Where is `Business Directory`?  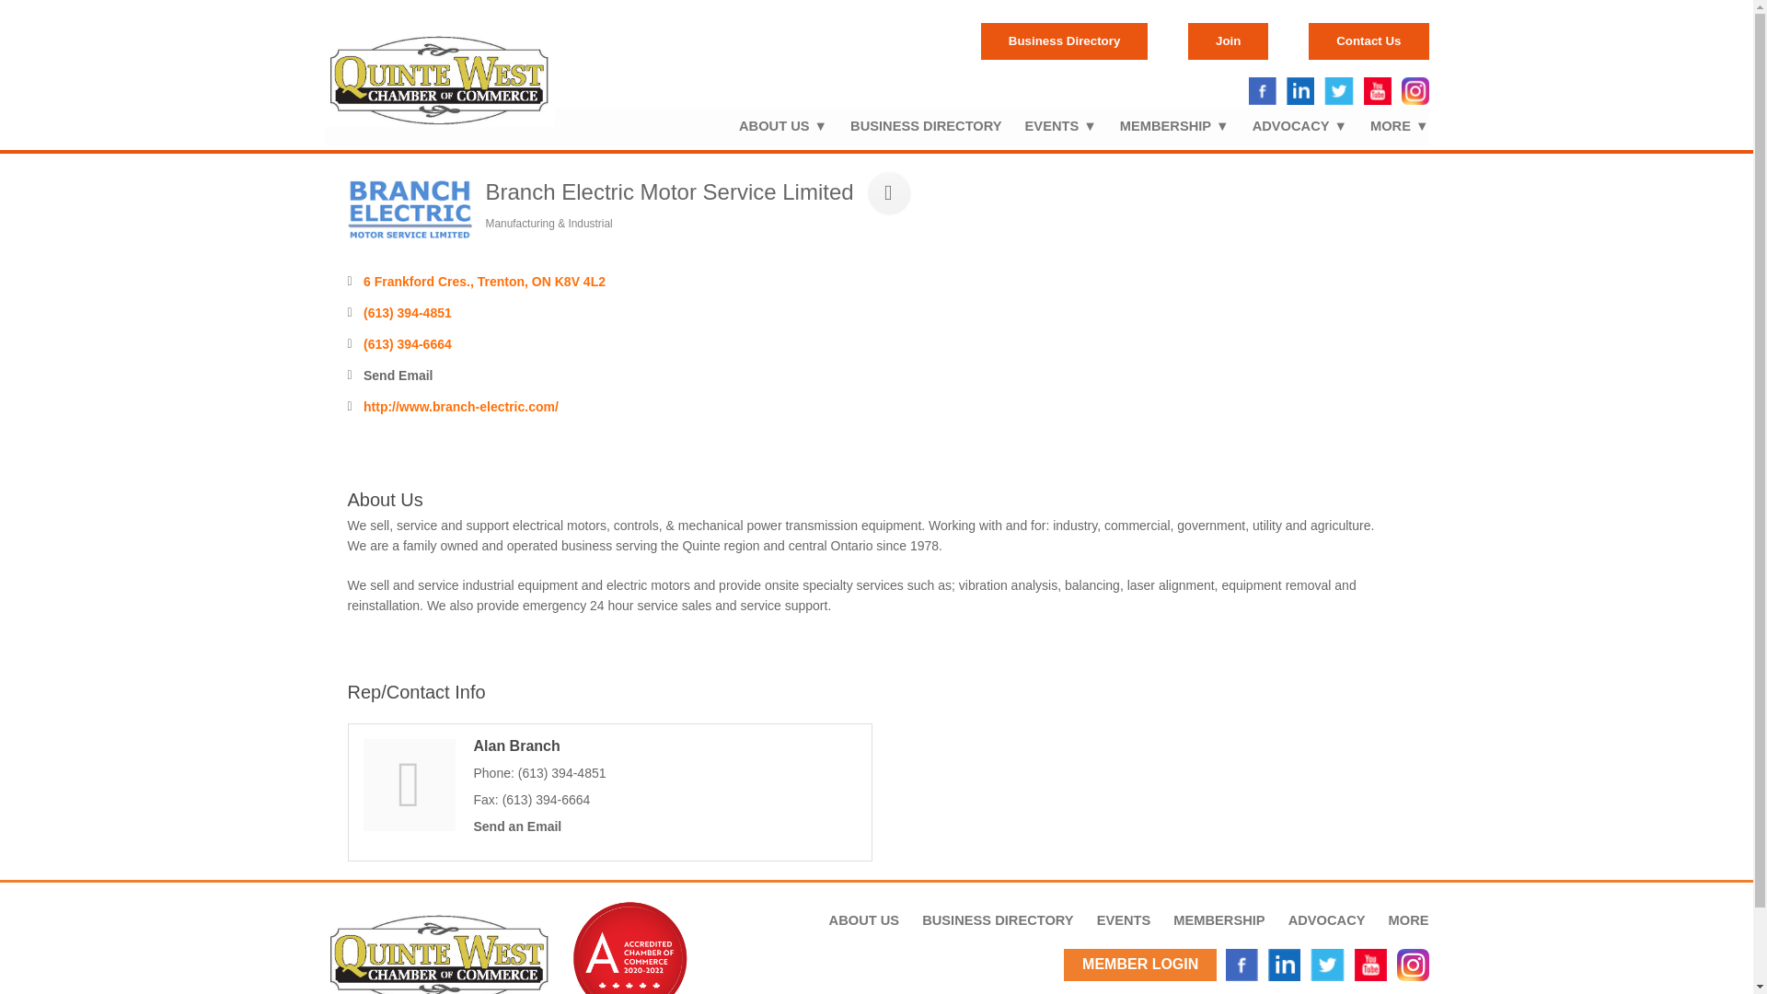 Business Directory is located at coordinates (1064, 40).